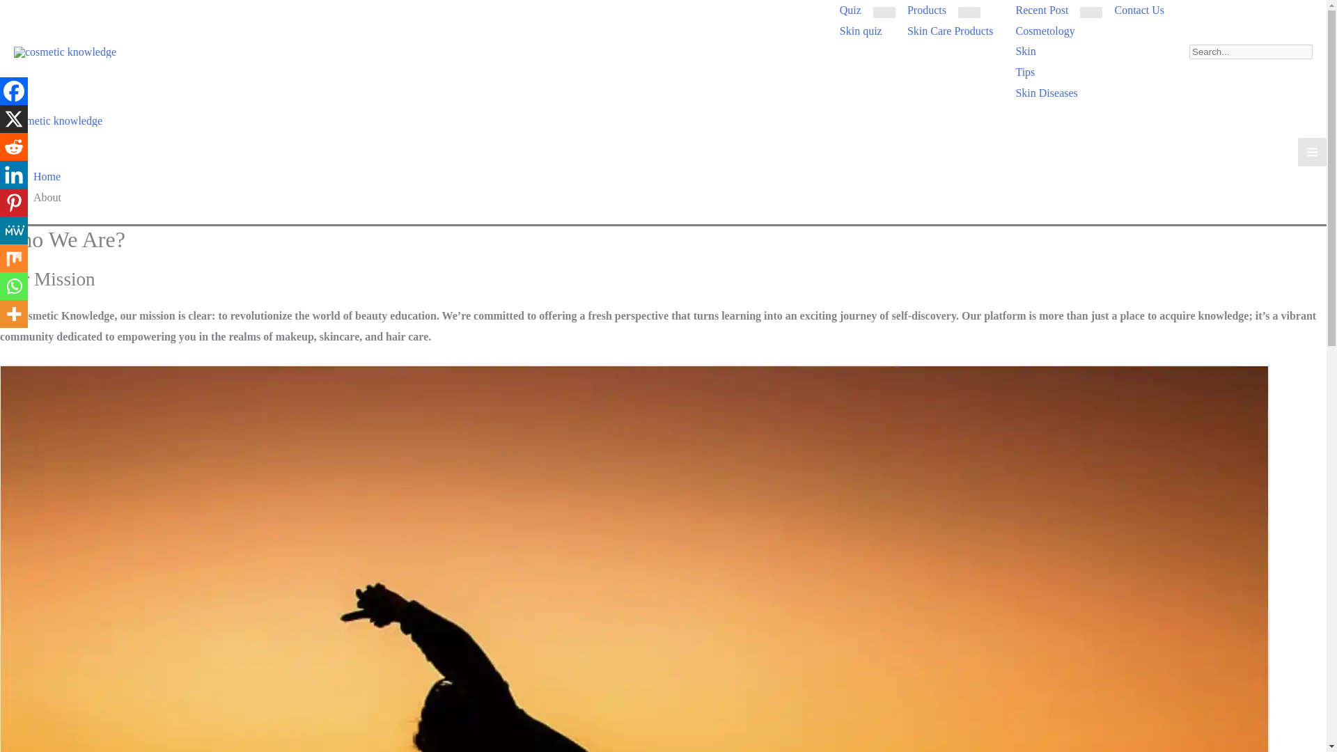  What do you see at coordinates (14, 119) in the screenshot?
I see `X` at bounding box center [14, 119].